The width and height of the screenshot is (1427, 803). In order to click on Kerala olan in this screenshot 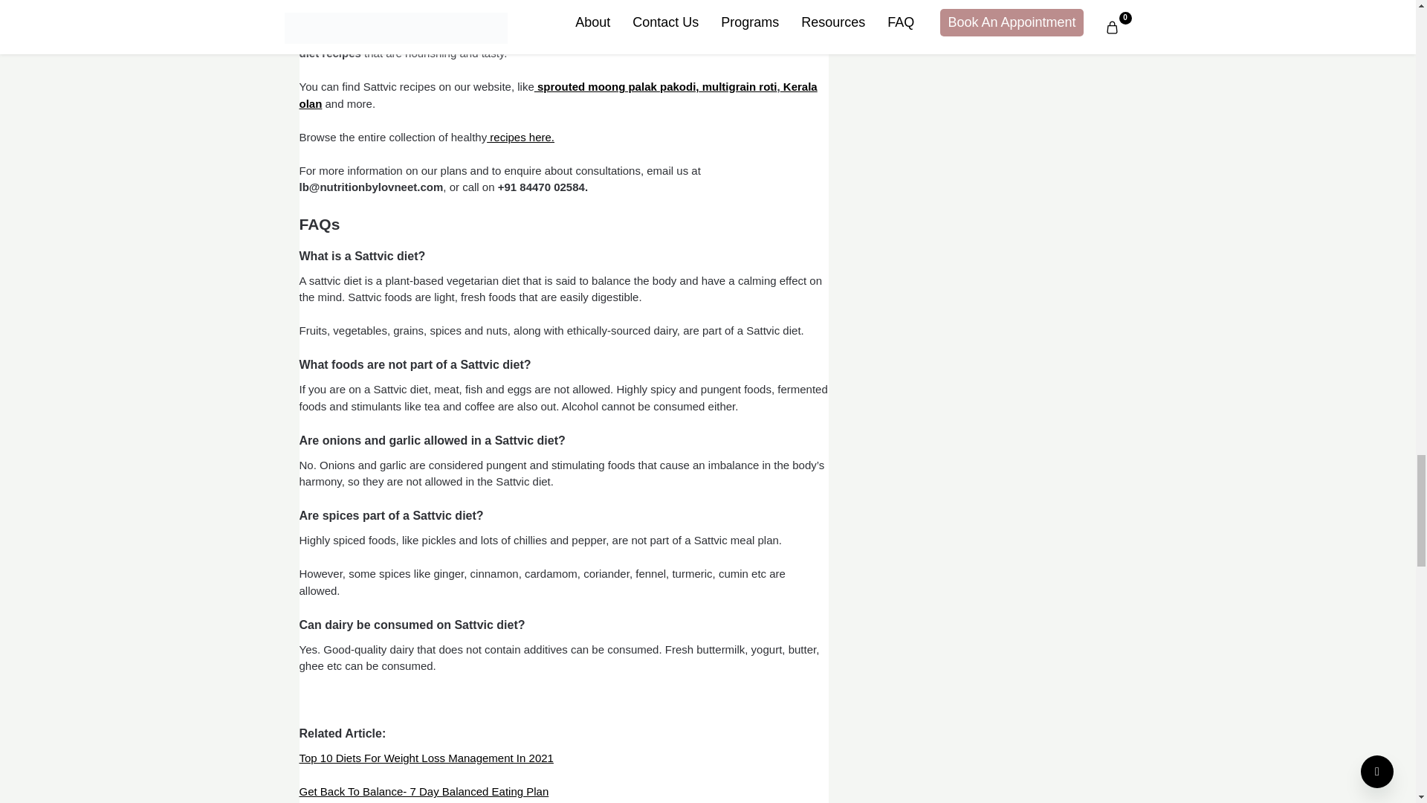, I will do `click(557, 95)`.